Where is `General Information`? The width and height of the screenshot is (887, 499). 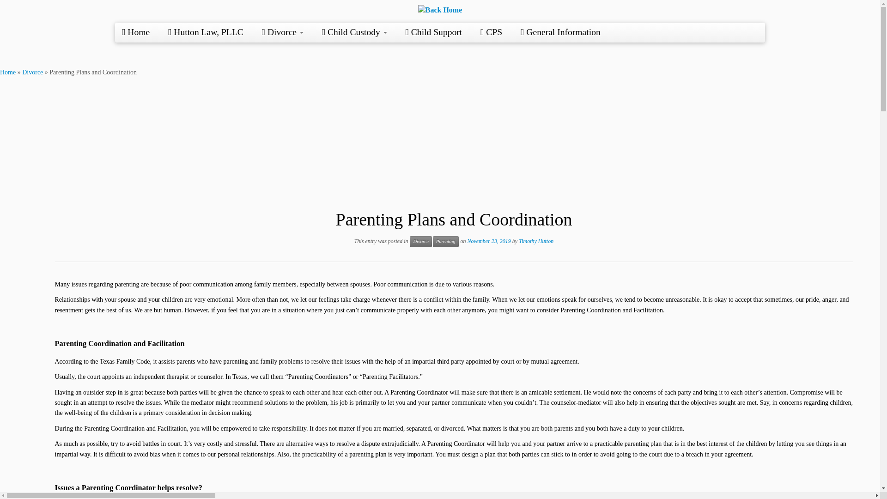
General Information is located at coordinates (561, 31).